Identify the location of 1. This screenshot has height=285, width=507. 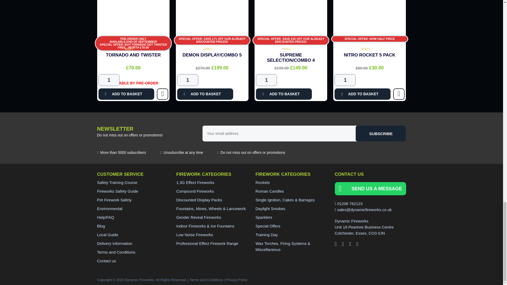
(187, 80).